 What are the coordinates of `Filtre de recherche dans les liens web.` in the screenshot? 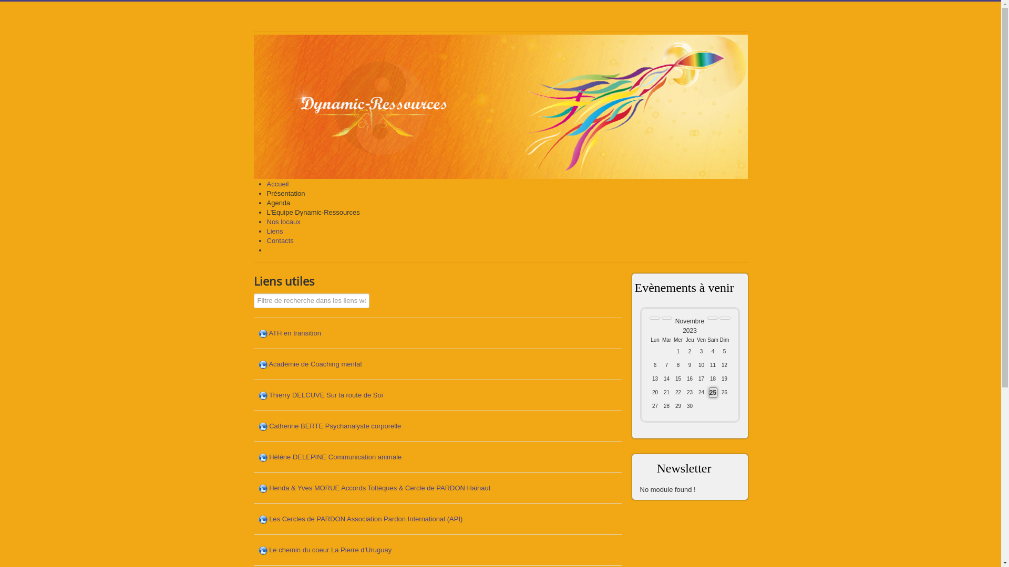 It's located at (311, 301).